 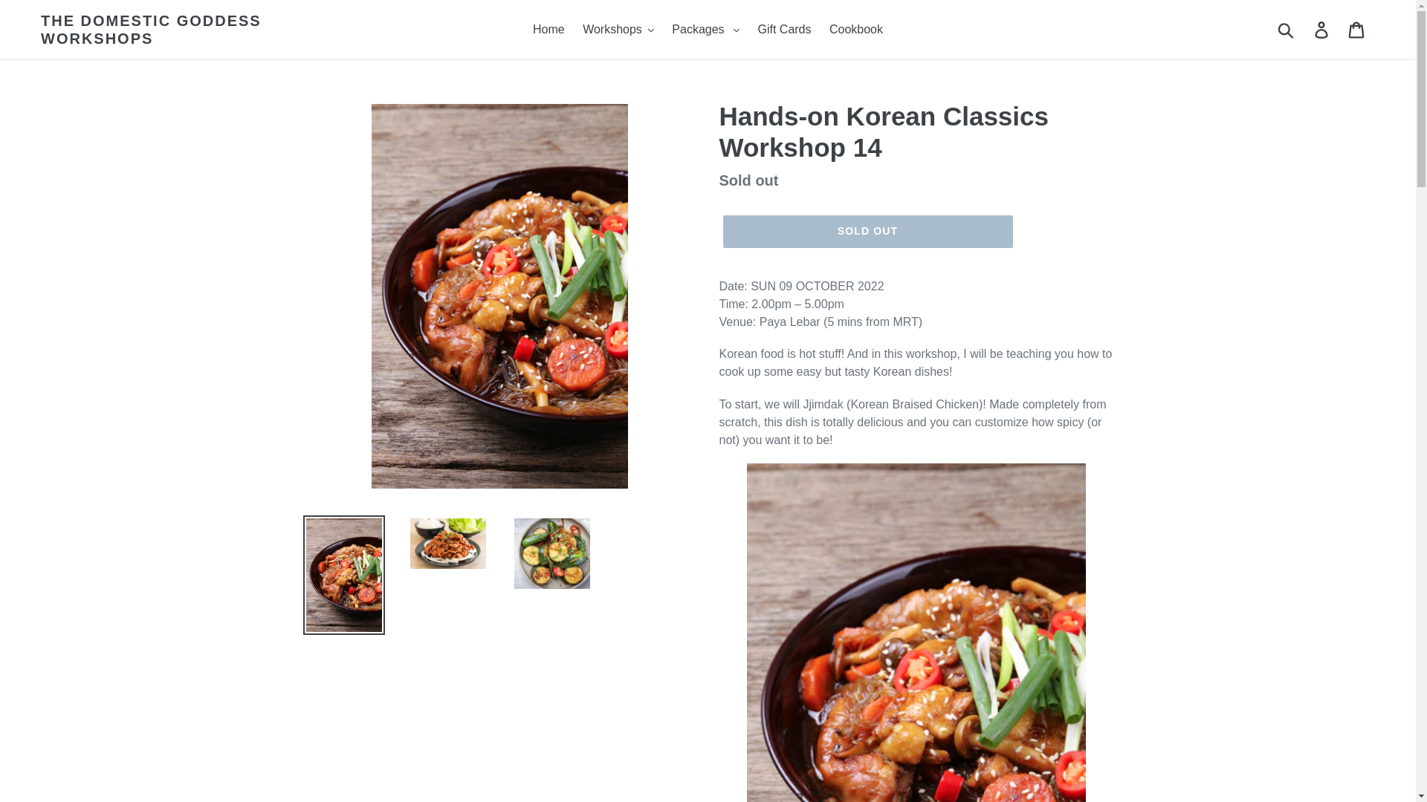 I want to click on Log in, so click(x=1322, y=30).